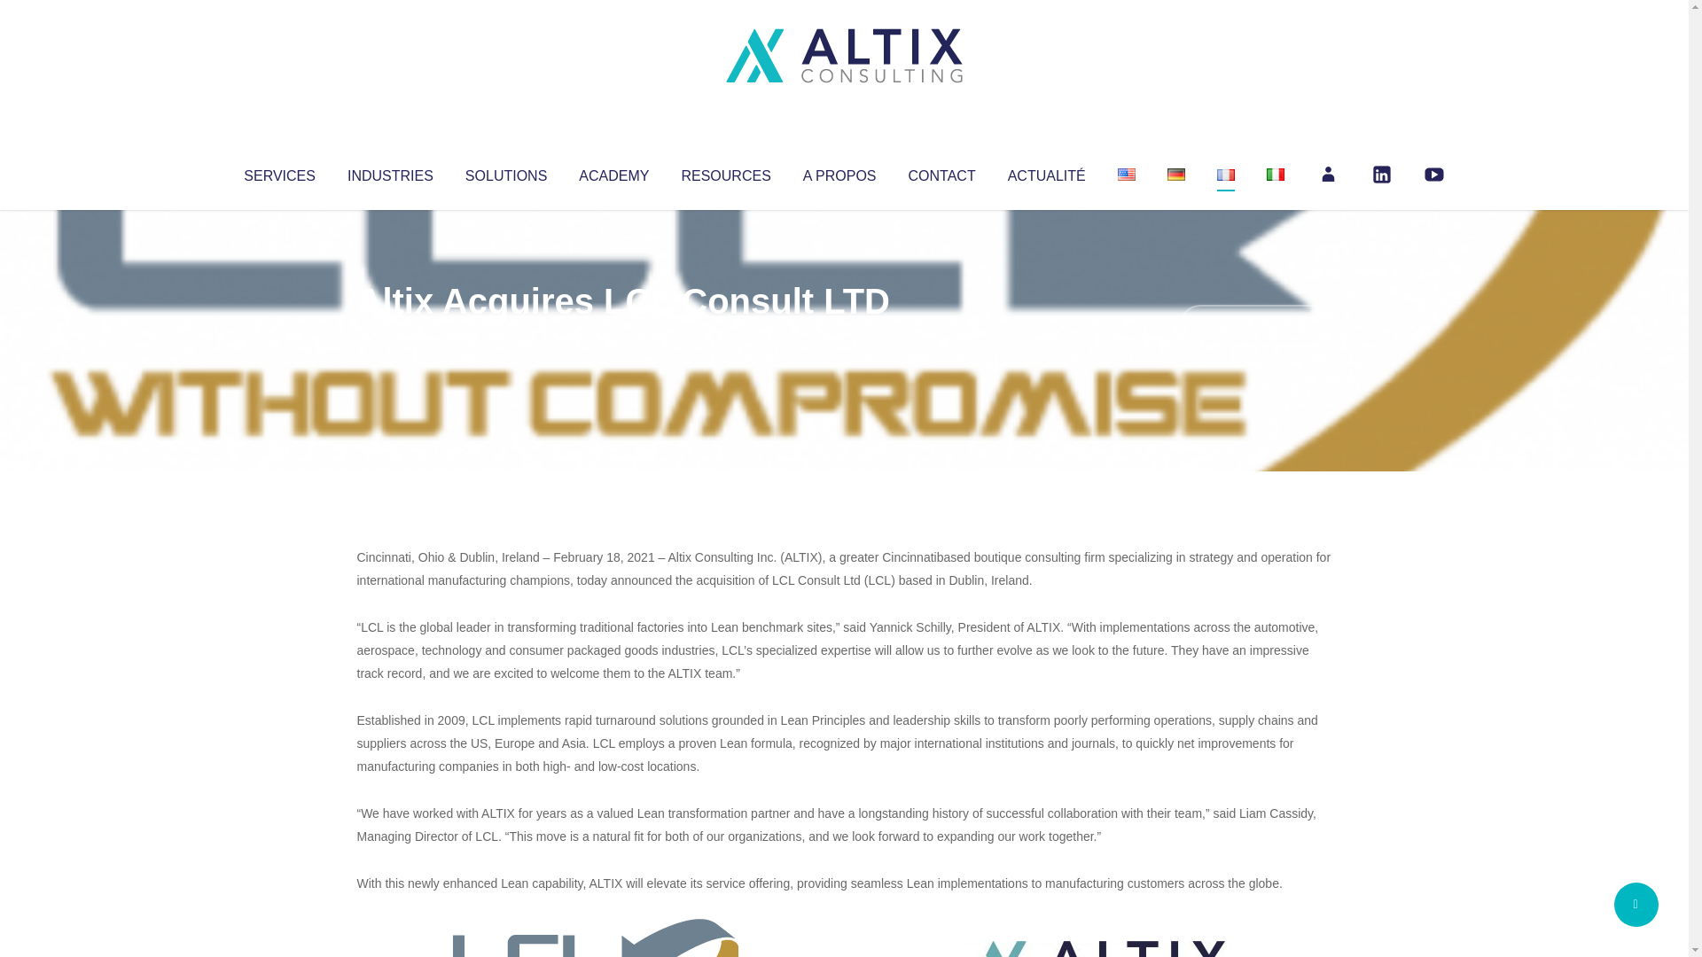 Image resolution: width=1702 pixels, height=957 pixels. I want to click on Articles par Altix, so click(390, 337).